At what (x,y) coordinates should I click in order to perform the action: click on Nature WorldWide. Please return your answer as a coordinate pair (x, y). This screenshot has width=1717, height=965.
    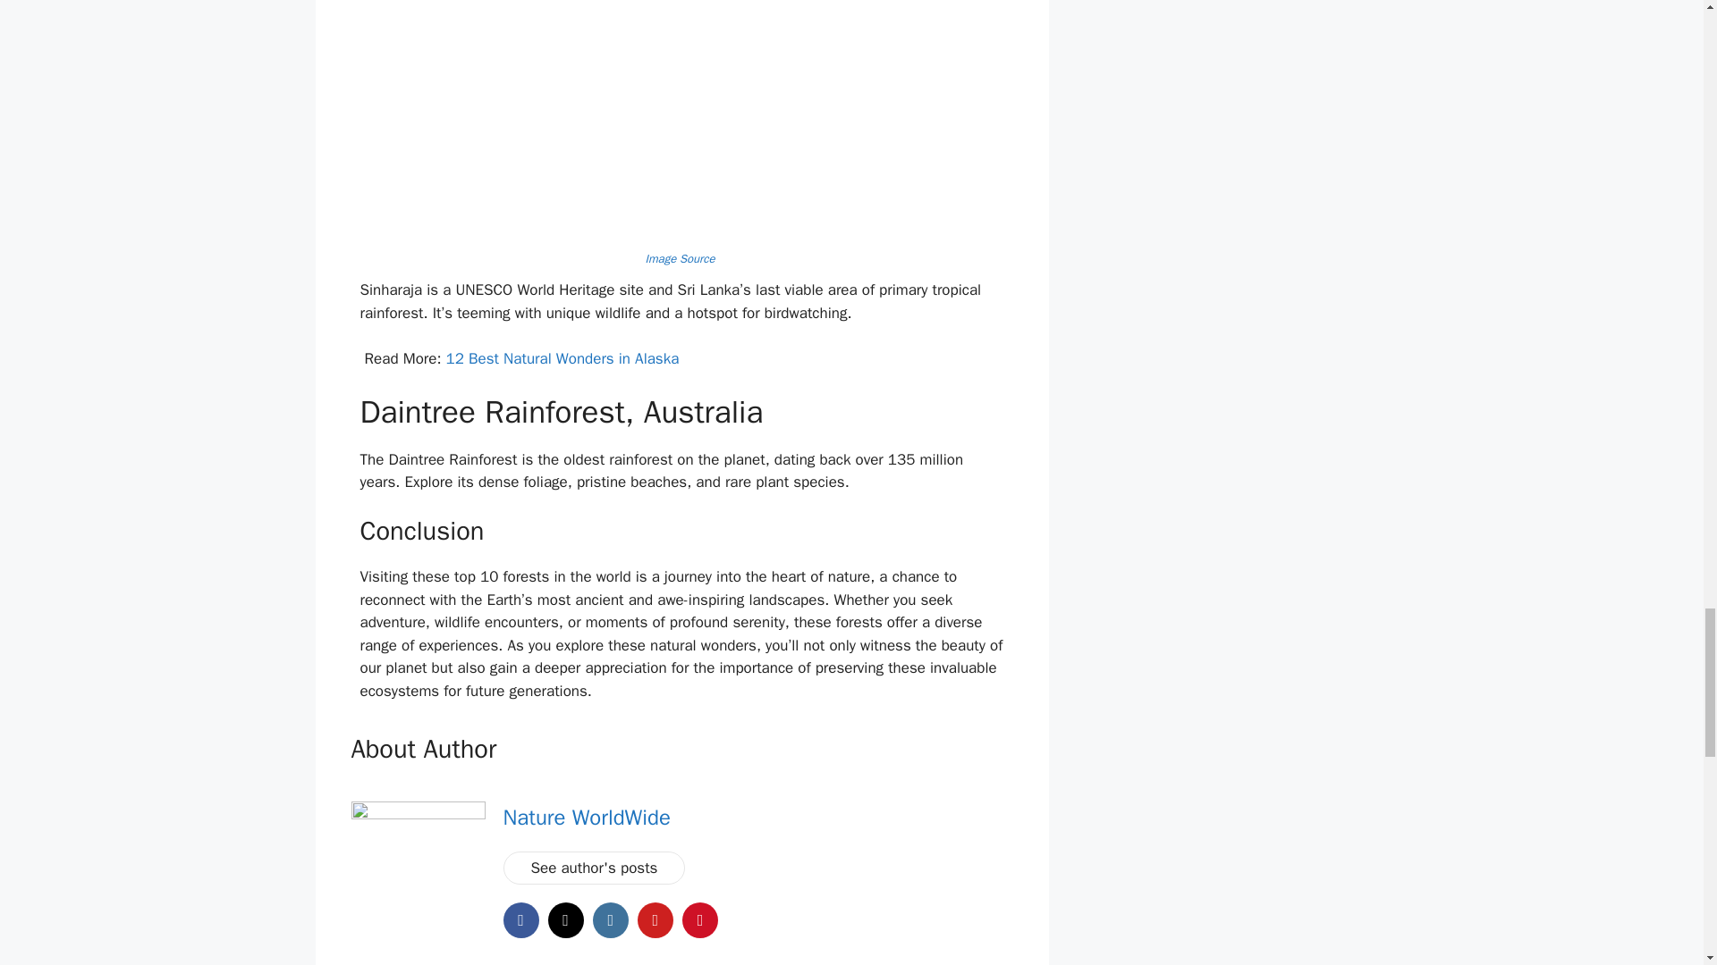
    Looking at the image, I should click on (586, 817).